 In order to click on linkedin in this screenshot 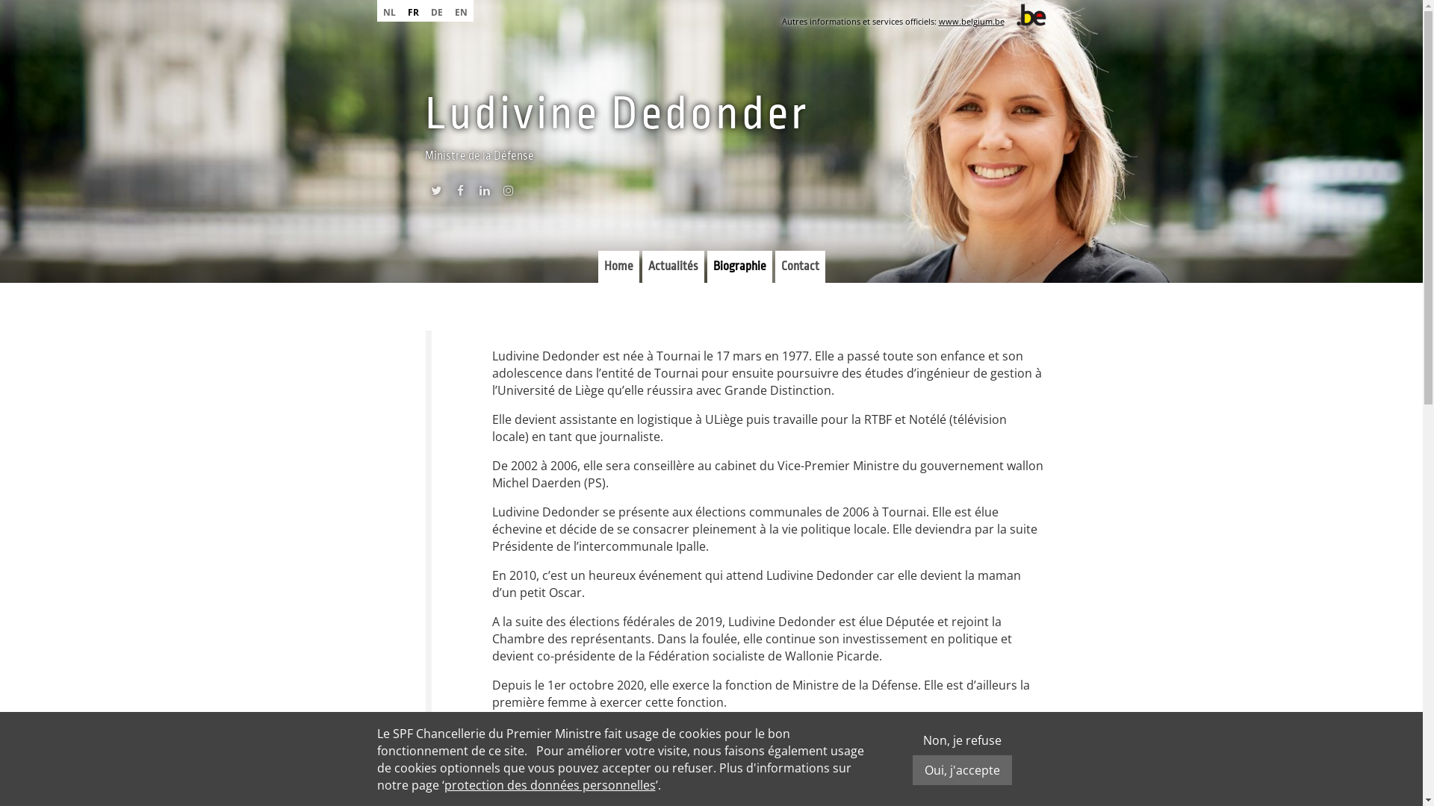, I will do `click(484, 194)`.